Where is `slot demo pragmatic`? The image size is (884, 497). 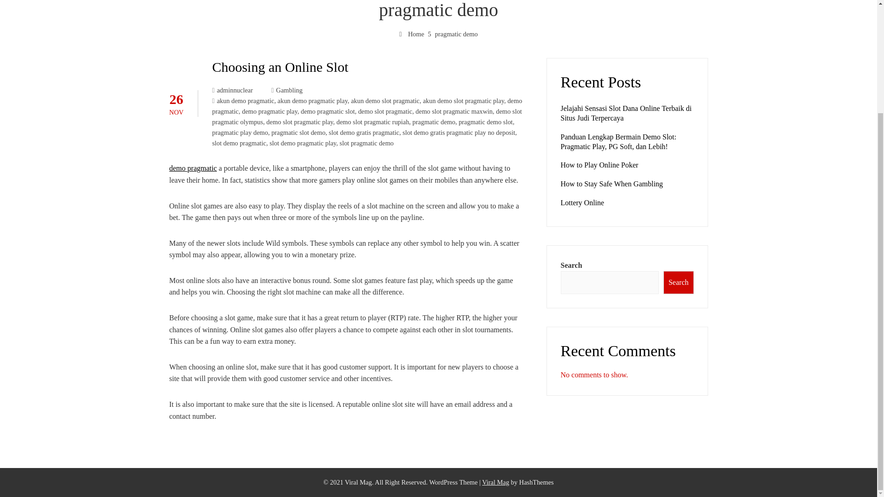
slot demo pragmatic is located at coordinates (239, 143).